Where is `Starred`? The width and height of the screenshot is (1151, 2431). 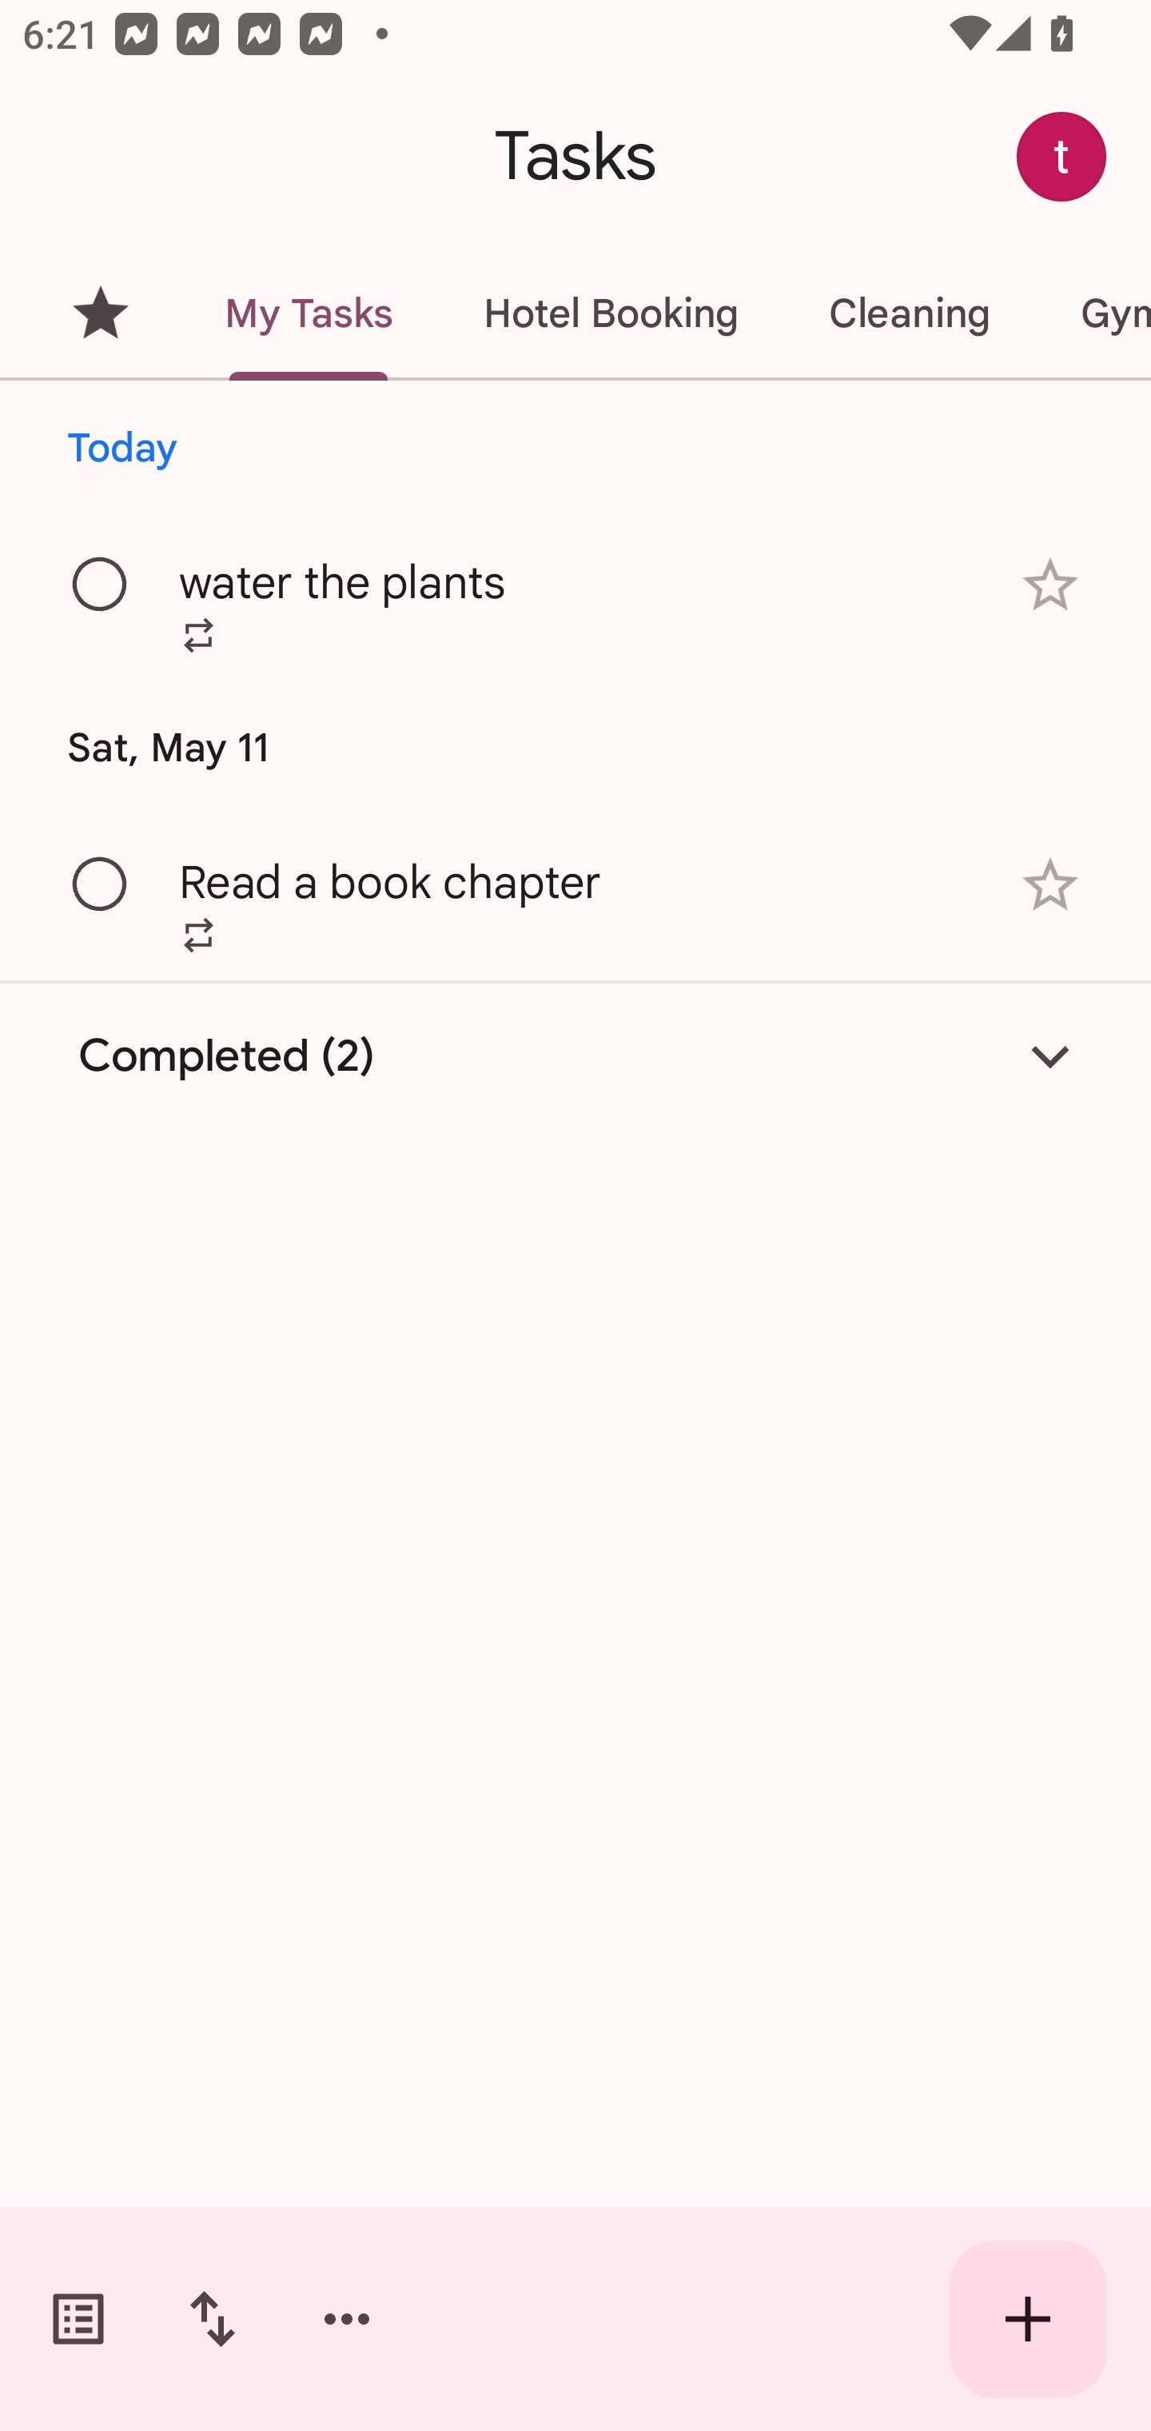 Starred is located at coordinates (101, 313).